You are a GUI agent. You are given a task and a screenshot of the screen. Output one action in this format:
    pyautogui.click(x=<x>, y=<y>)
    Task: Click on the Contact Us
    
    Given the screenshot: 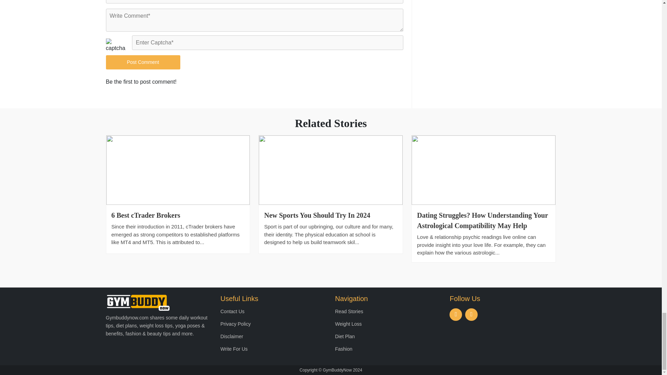 What is the action you would take?
    pyautogui.click(x=232, y=311)
    